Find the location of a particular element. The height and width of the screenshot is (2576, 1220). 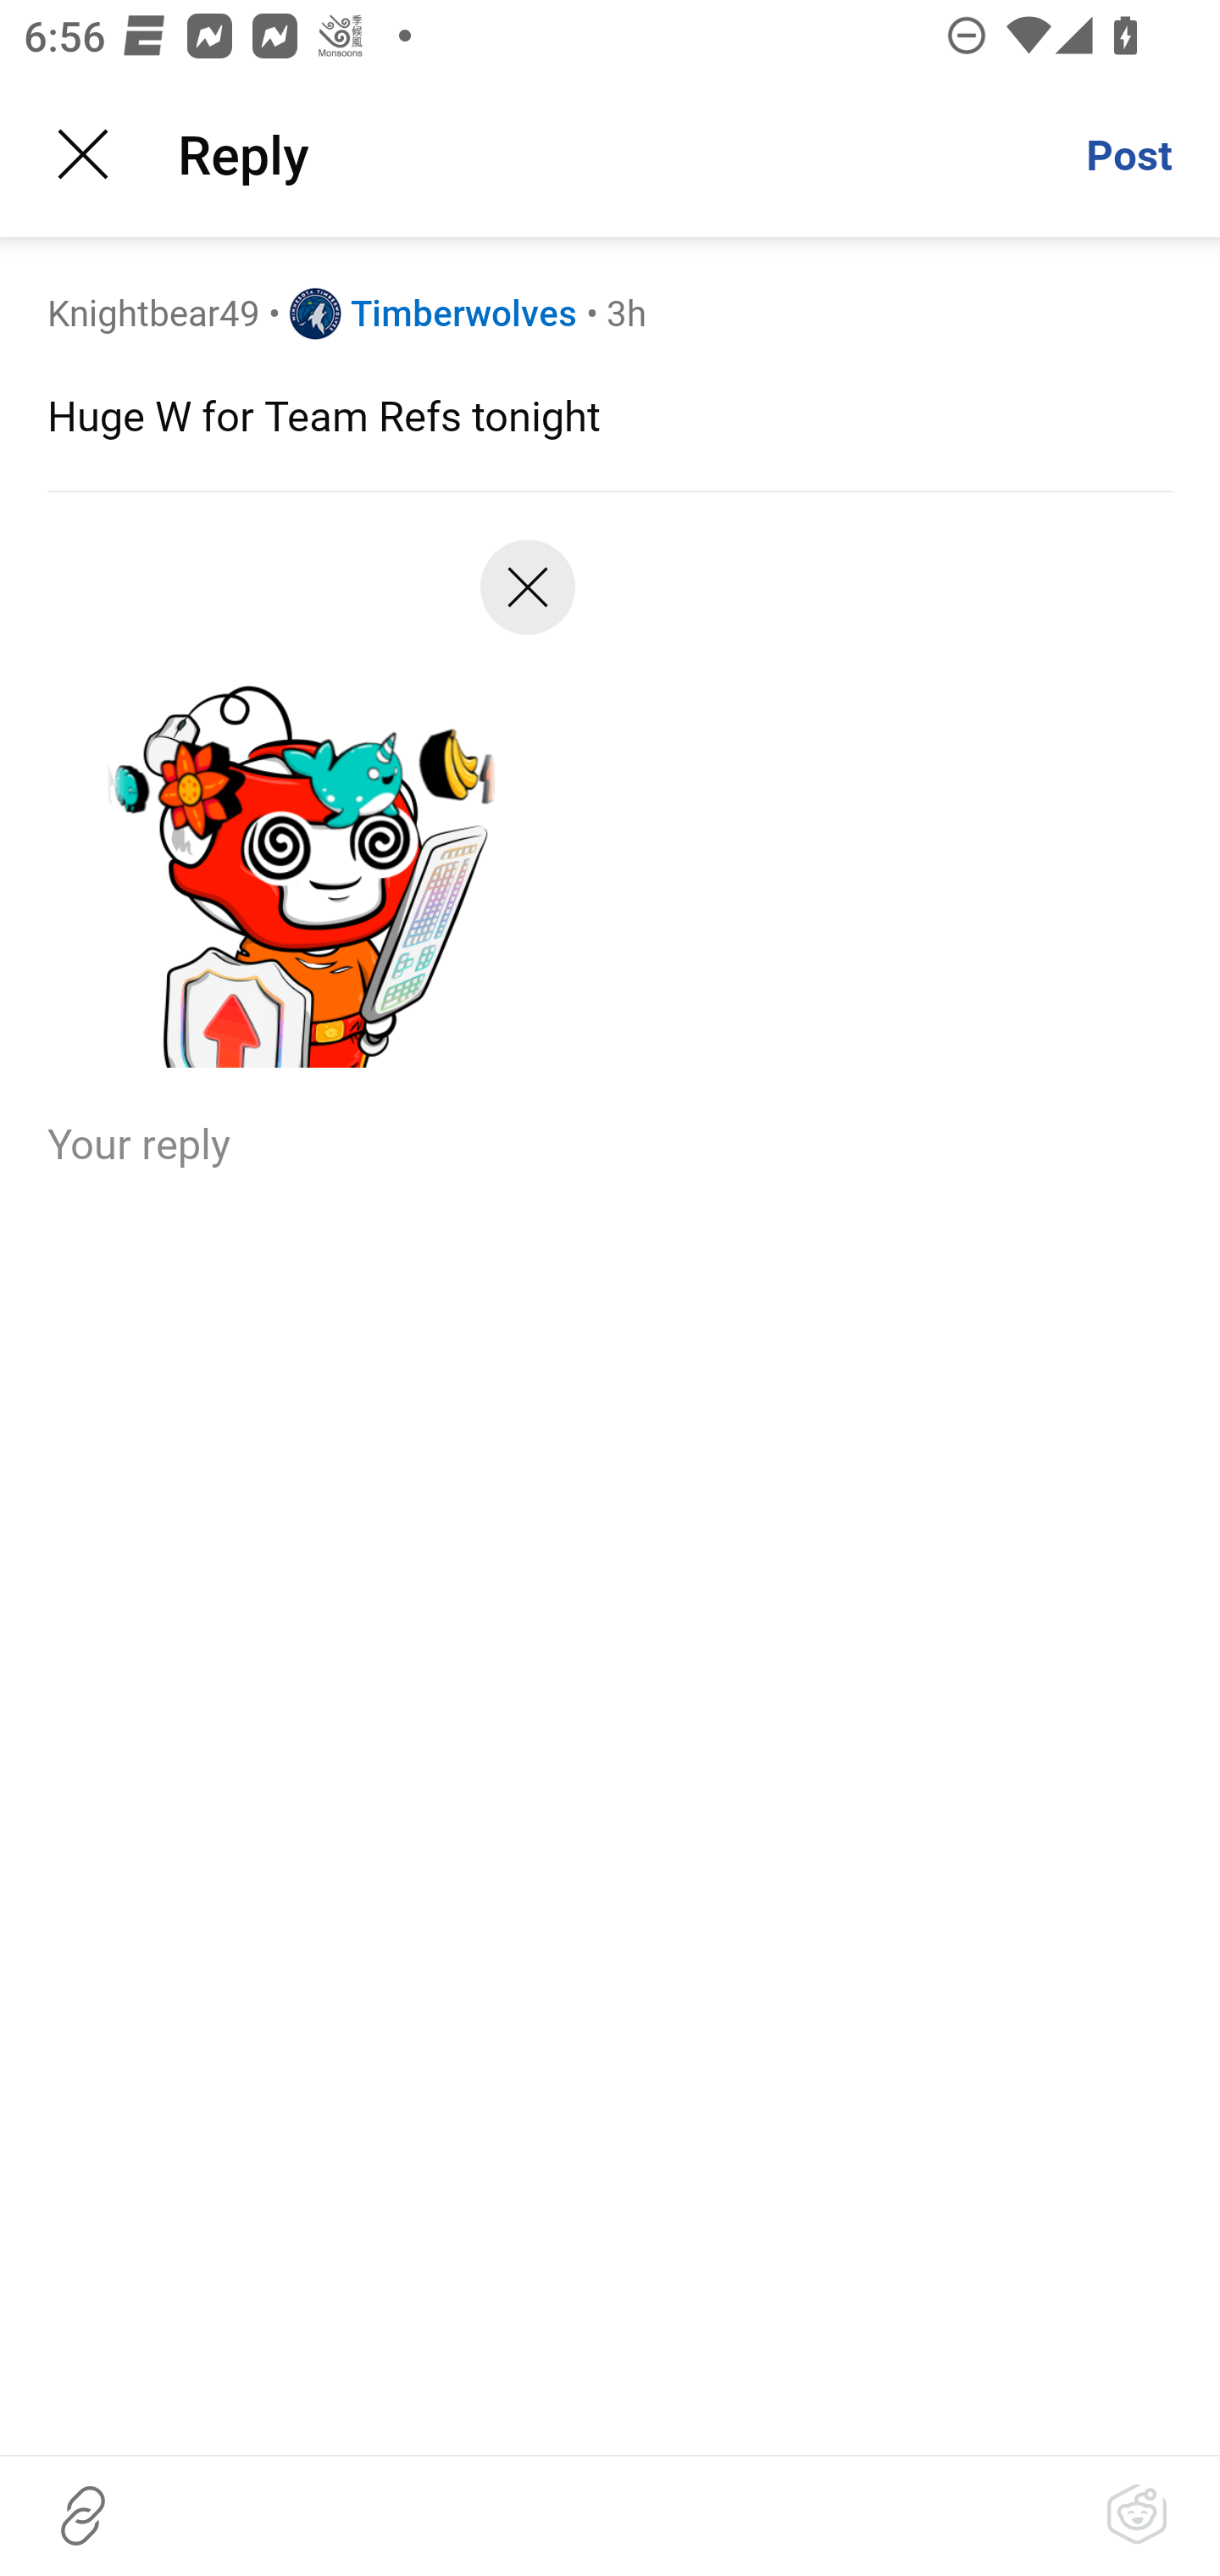

Close is located at coordinates (83, 154).